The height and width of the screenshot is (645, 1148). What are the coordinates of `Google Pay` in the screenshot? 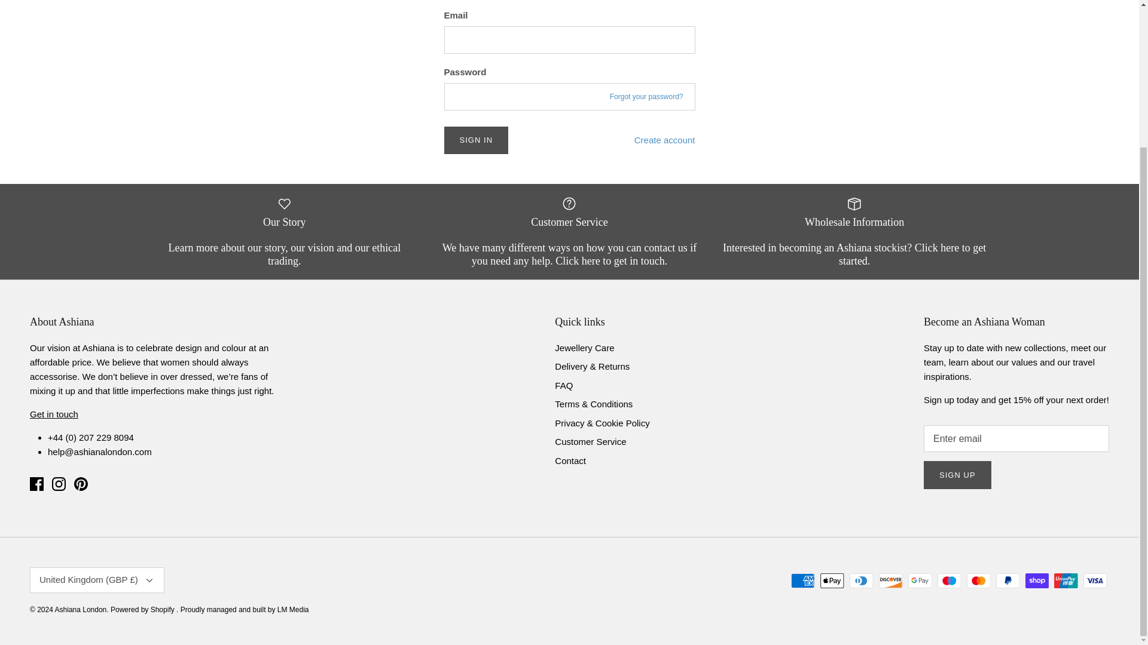 It's located at (920, 580).